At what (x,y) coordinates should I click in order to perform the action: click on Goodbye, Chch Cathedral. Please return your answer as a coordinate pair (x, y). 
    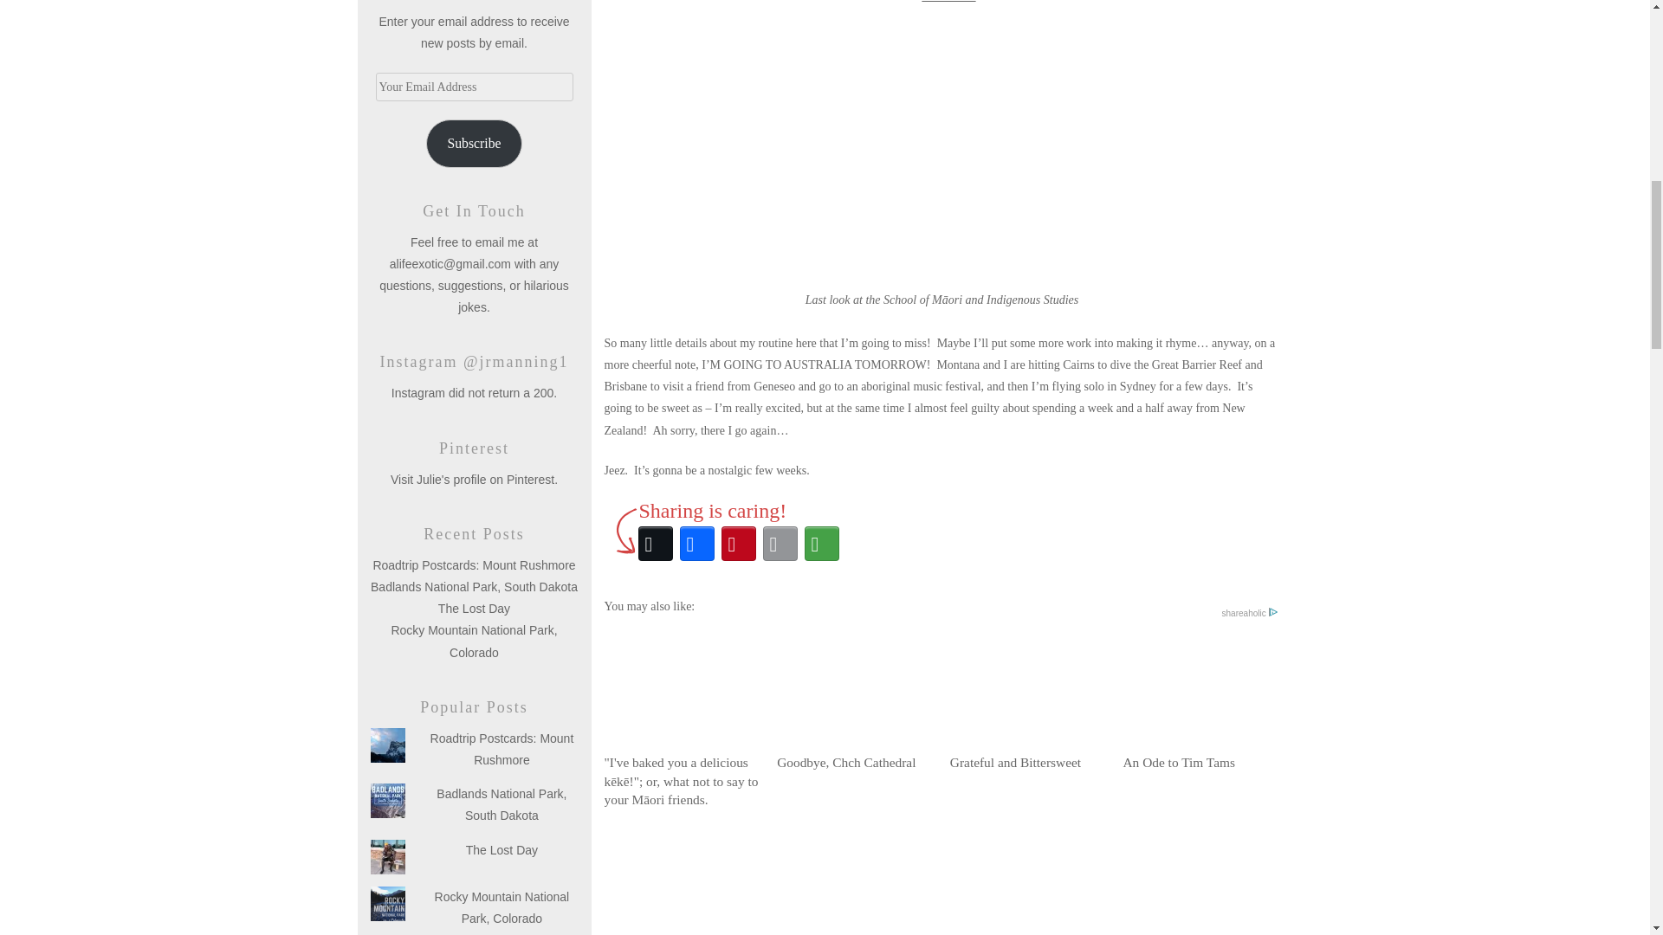
    Looking at the image, I should click on (854, 700).